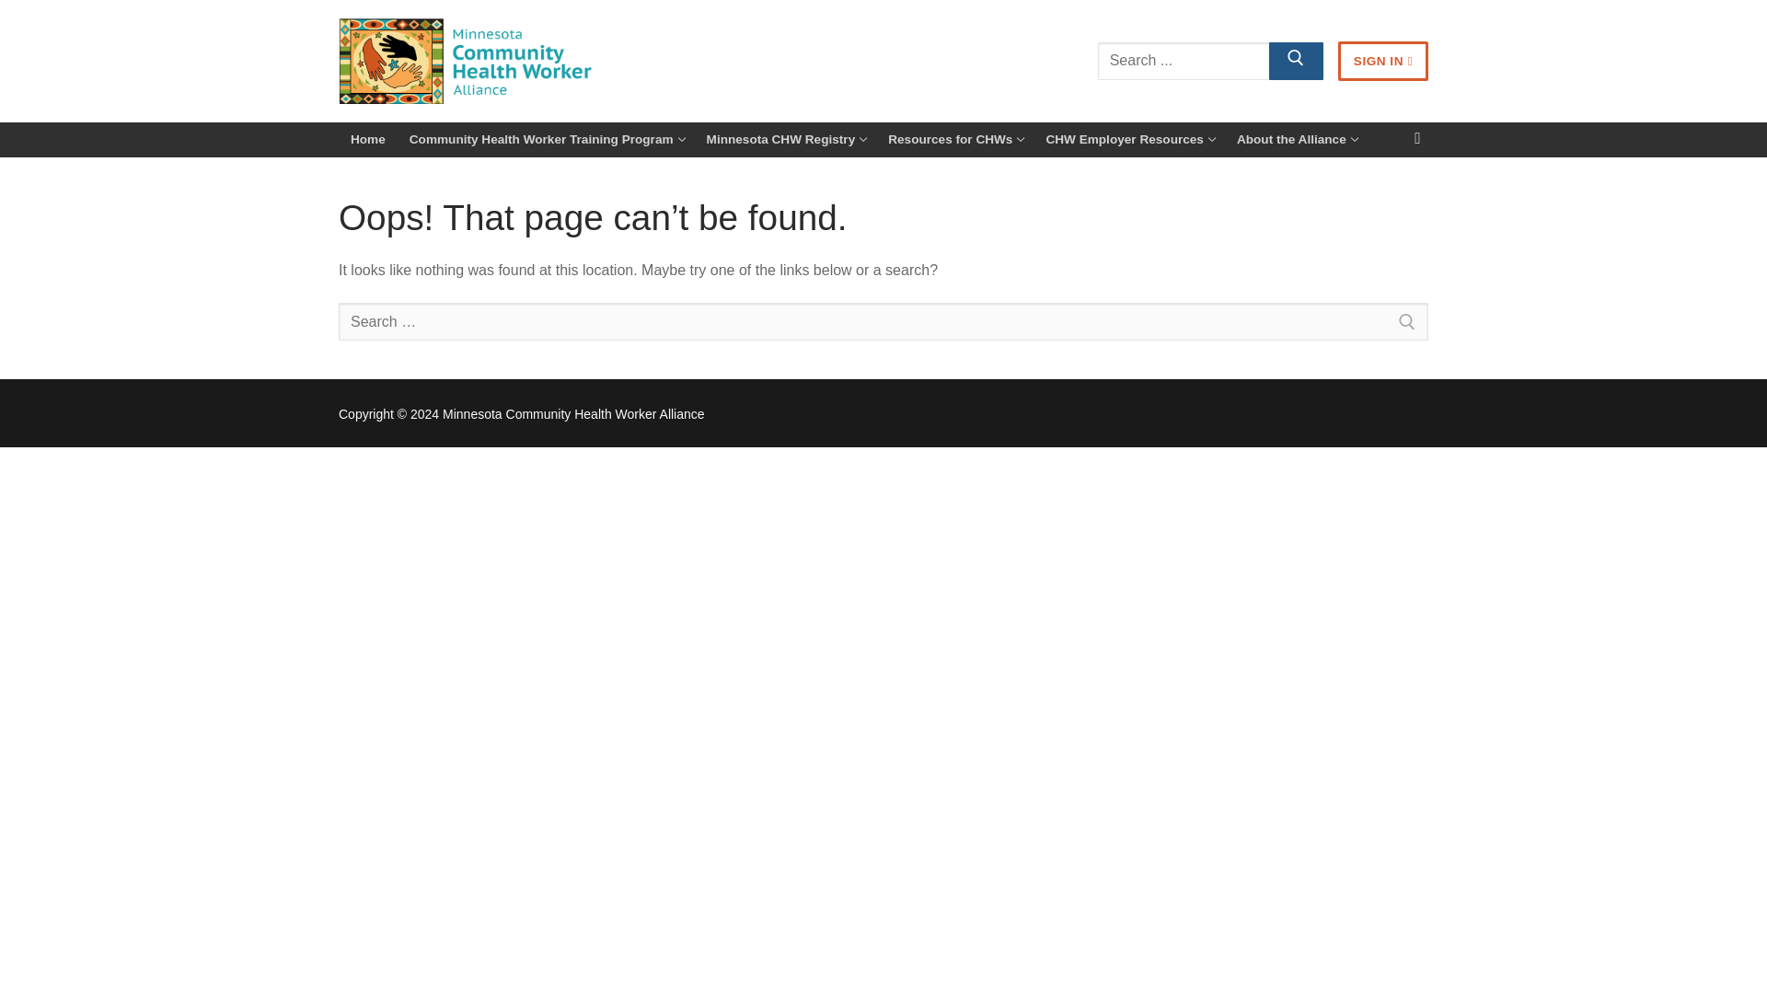 The height and width of the screenshot is (994, 1767). I want to click on SIGN IN, so click(1296, 139).